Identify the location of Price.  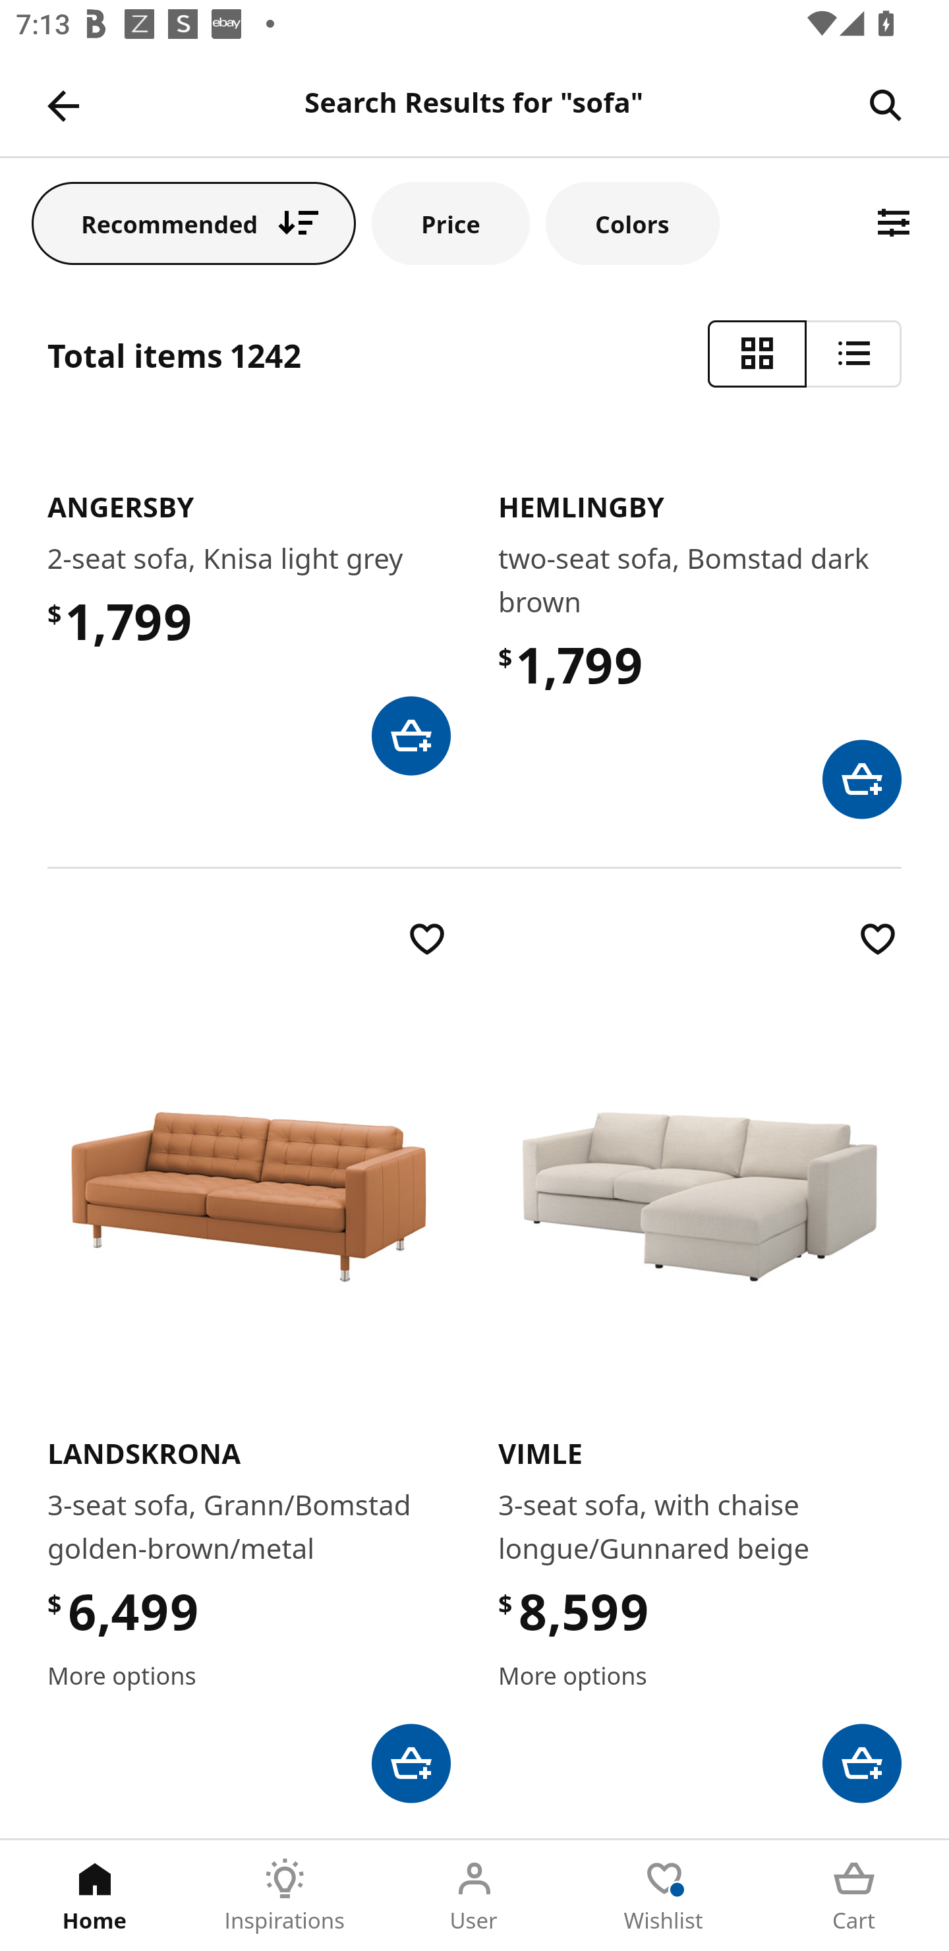
(451, 223).